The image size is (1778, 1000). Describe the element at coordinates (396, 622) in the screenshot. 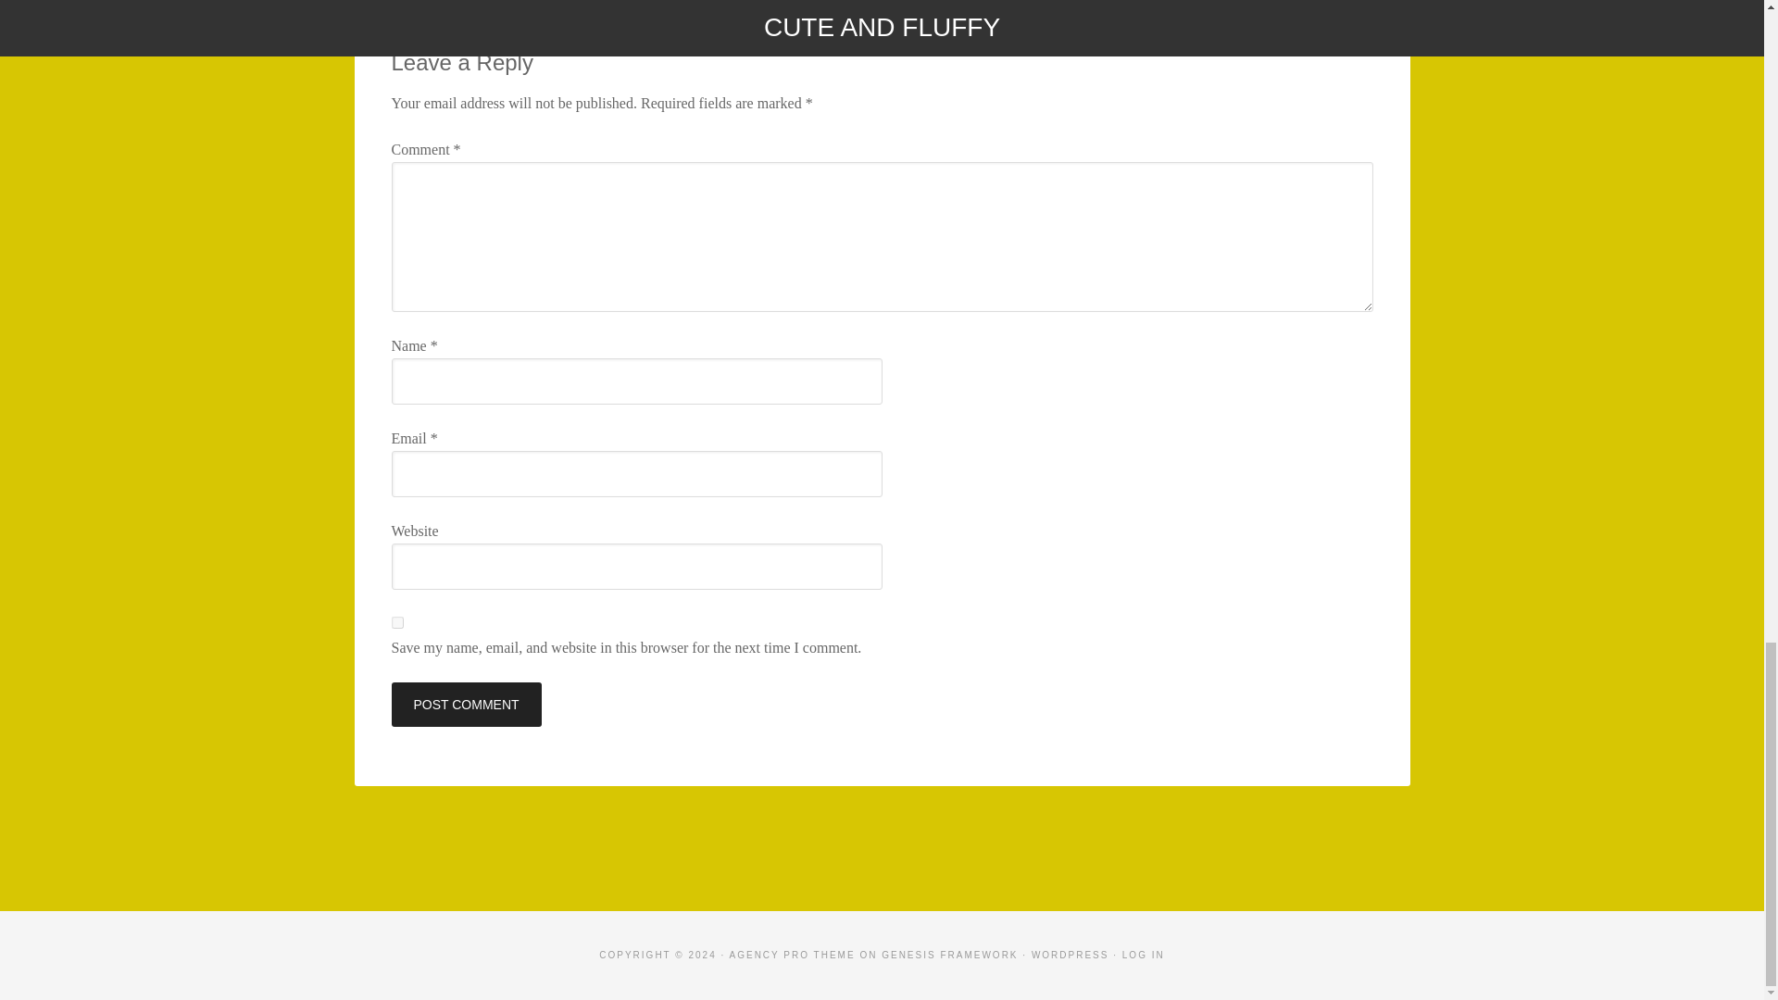

I see `yes` at that location.